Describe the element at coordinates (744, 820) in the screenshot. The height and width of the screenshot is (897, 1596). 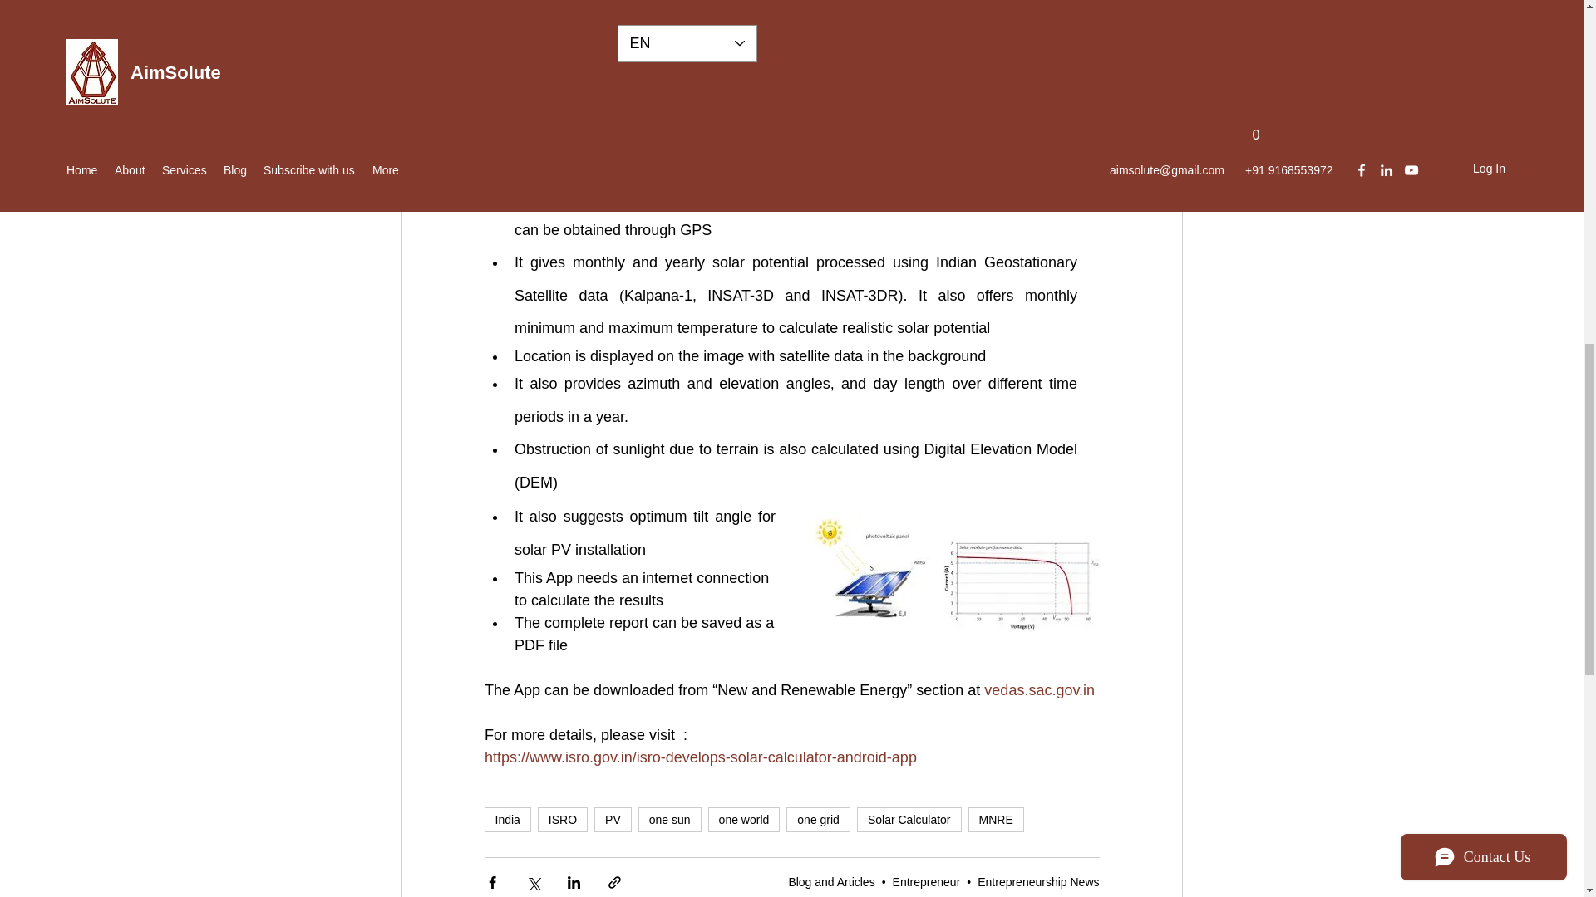
I see `one world` at that location.